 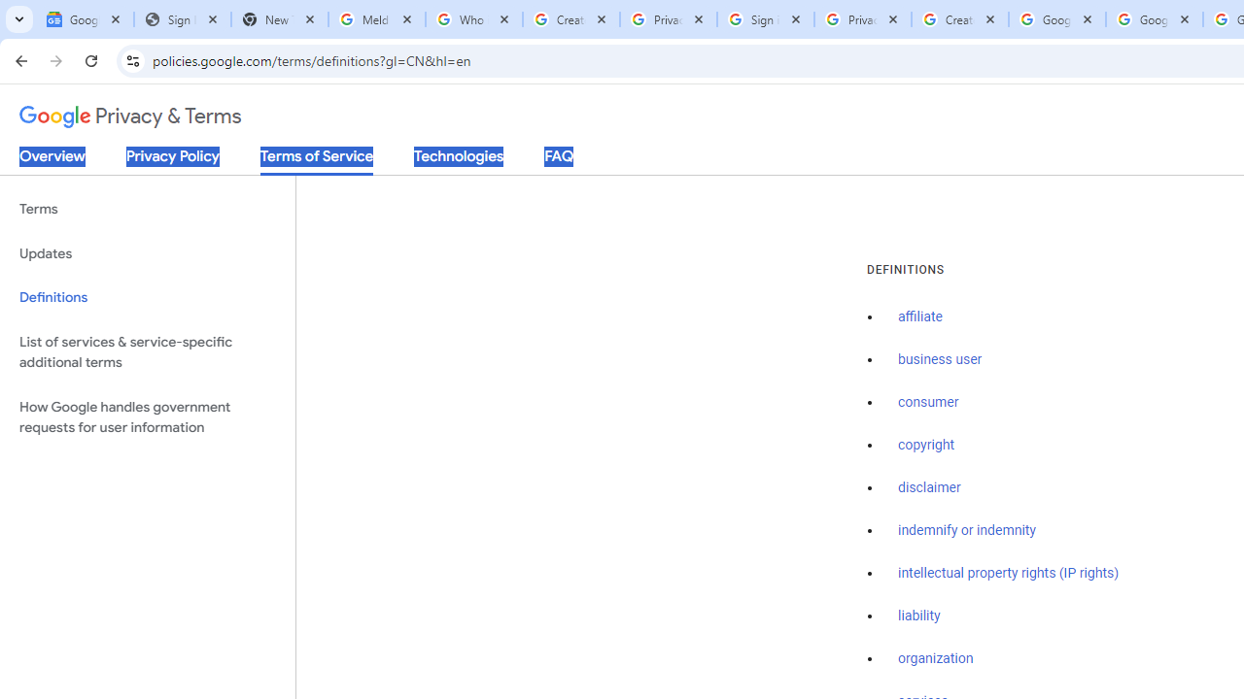 What do you see at coordinates (86, 19) in the screenshot?
I see `Google News` at bounding box center [86, 19].